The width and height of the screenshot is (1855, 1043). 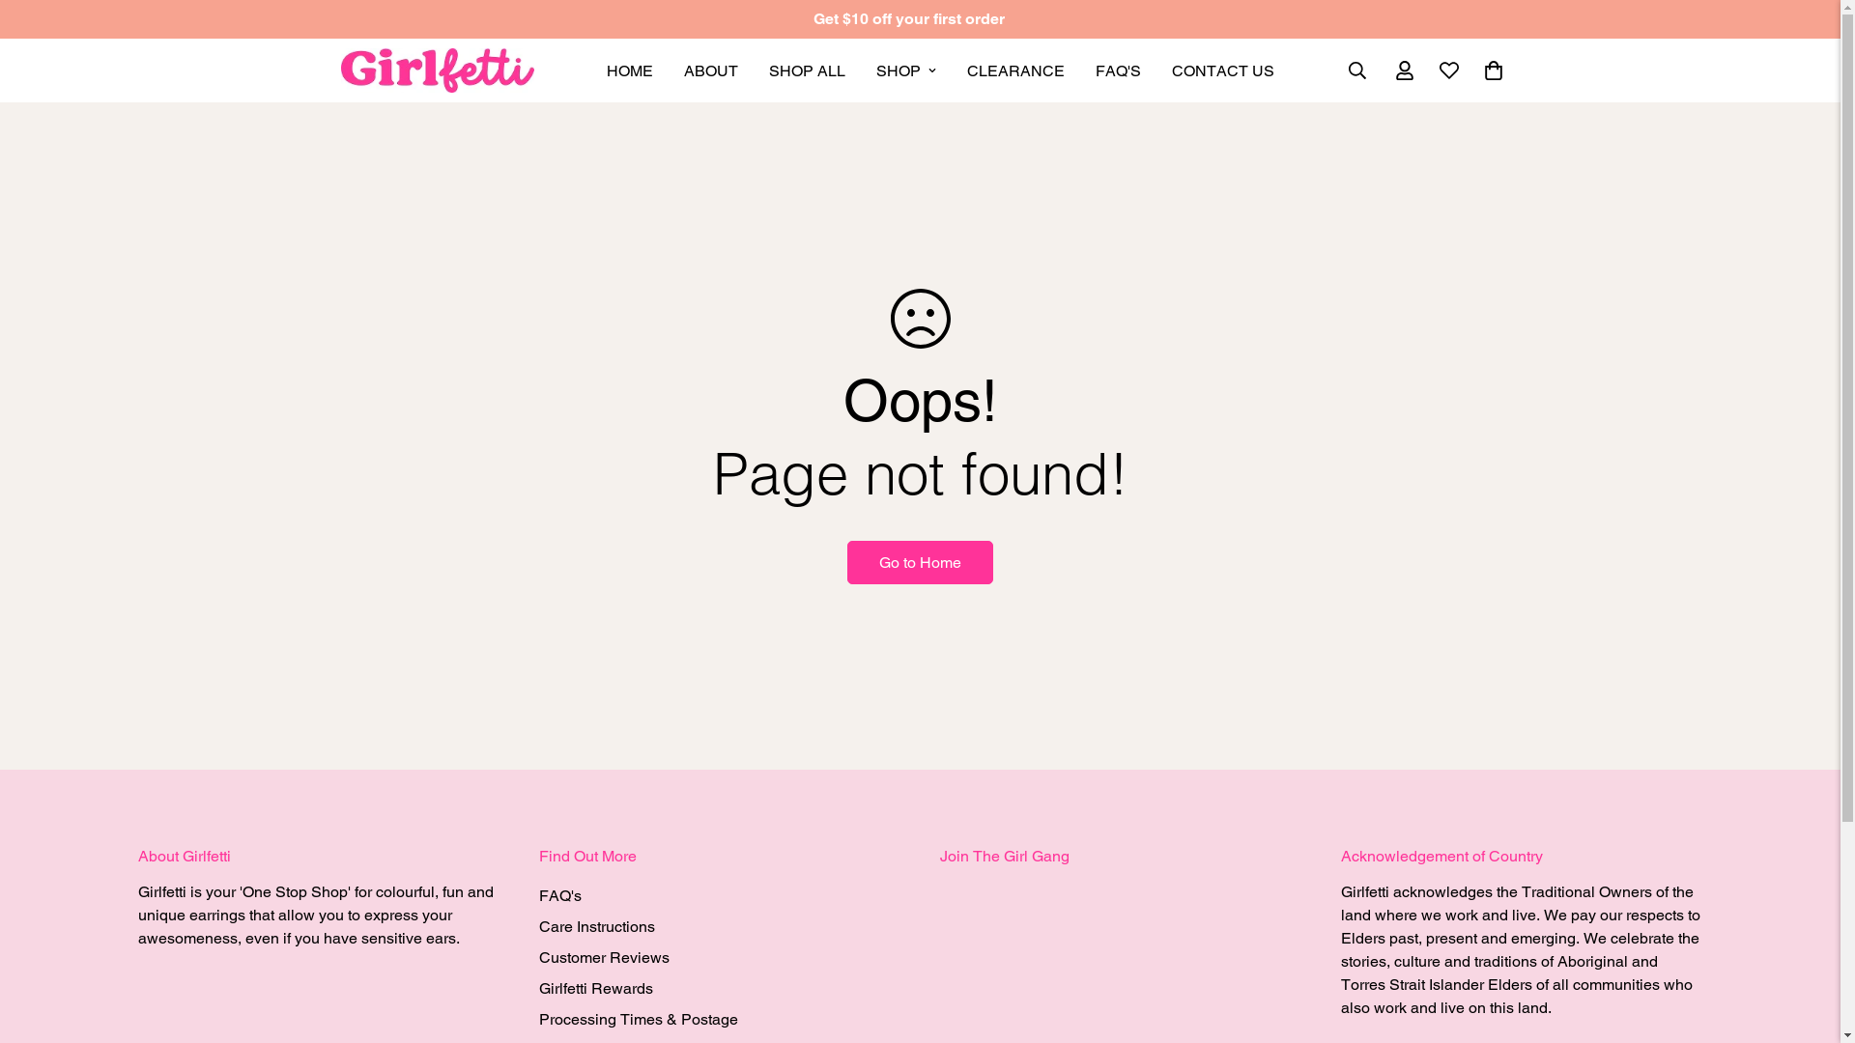 I want to click on CONTACT US, so click(x=1223, y=71).